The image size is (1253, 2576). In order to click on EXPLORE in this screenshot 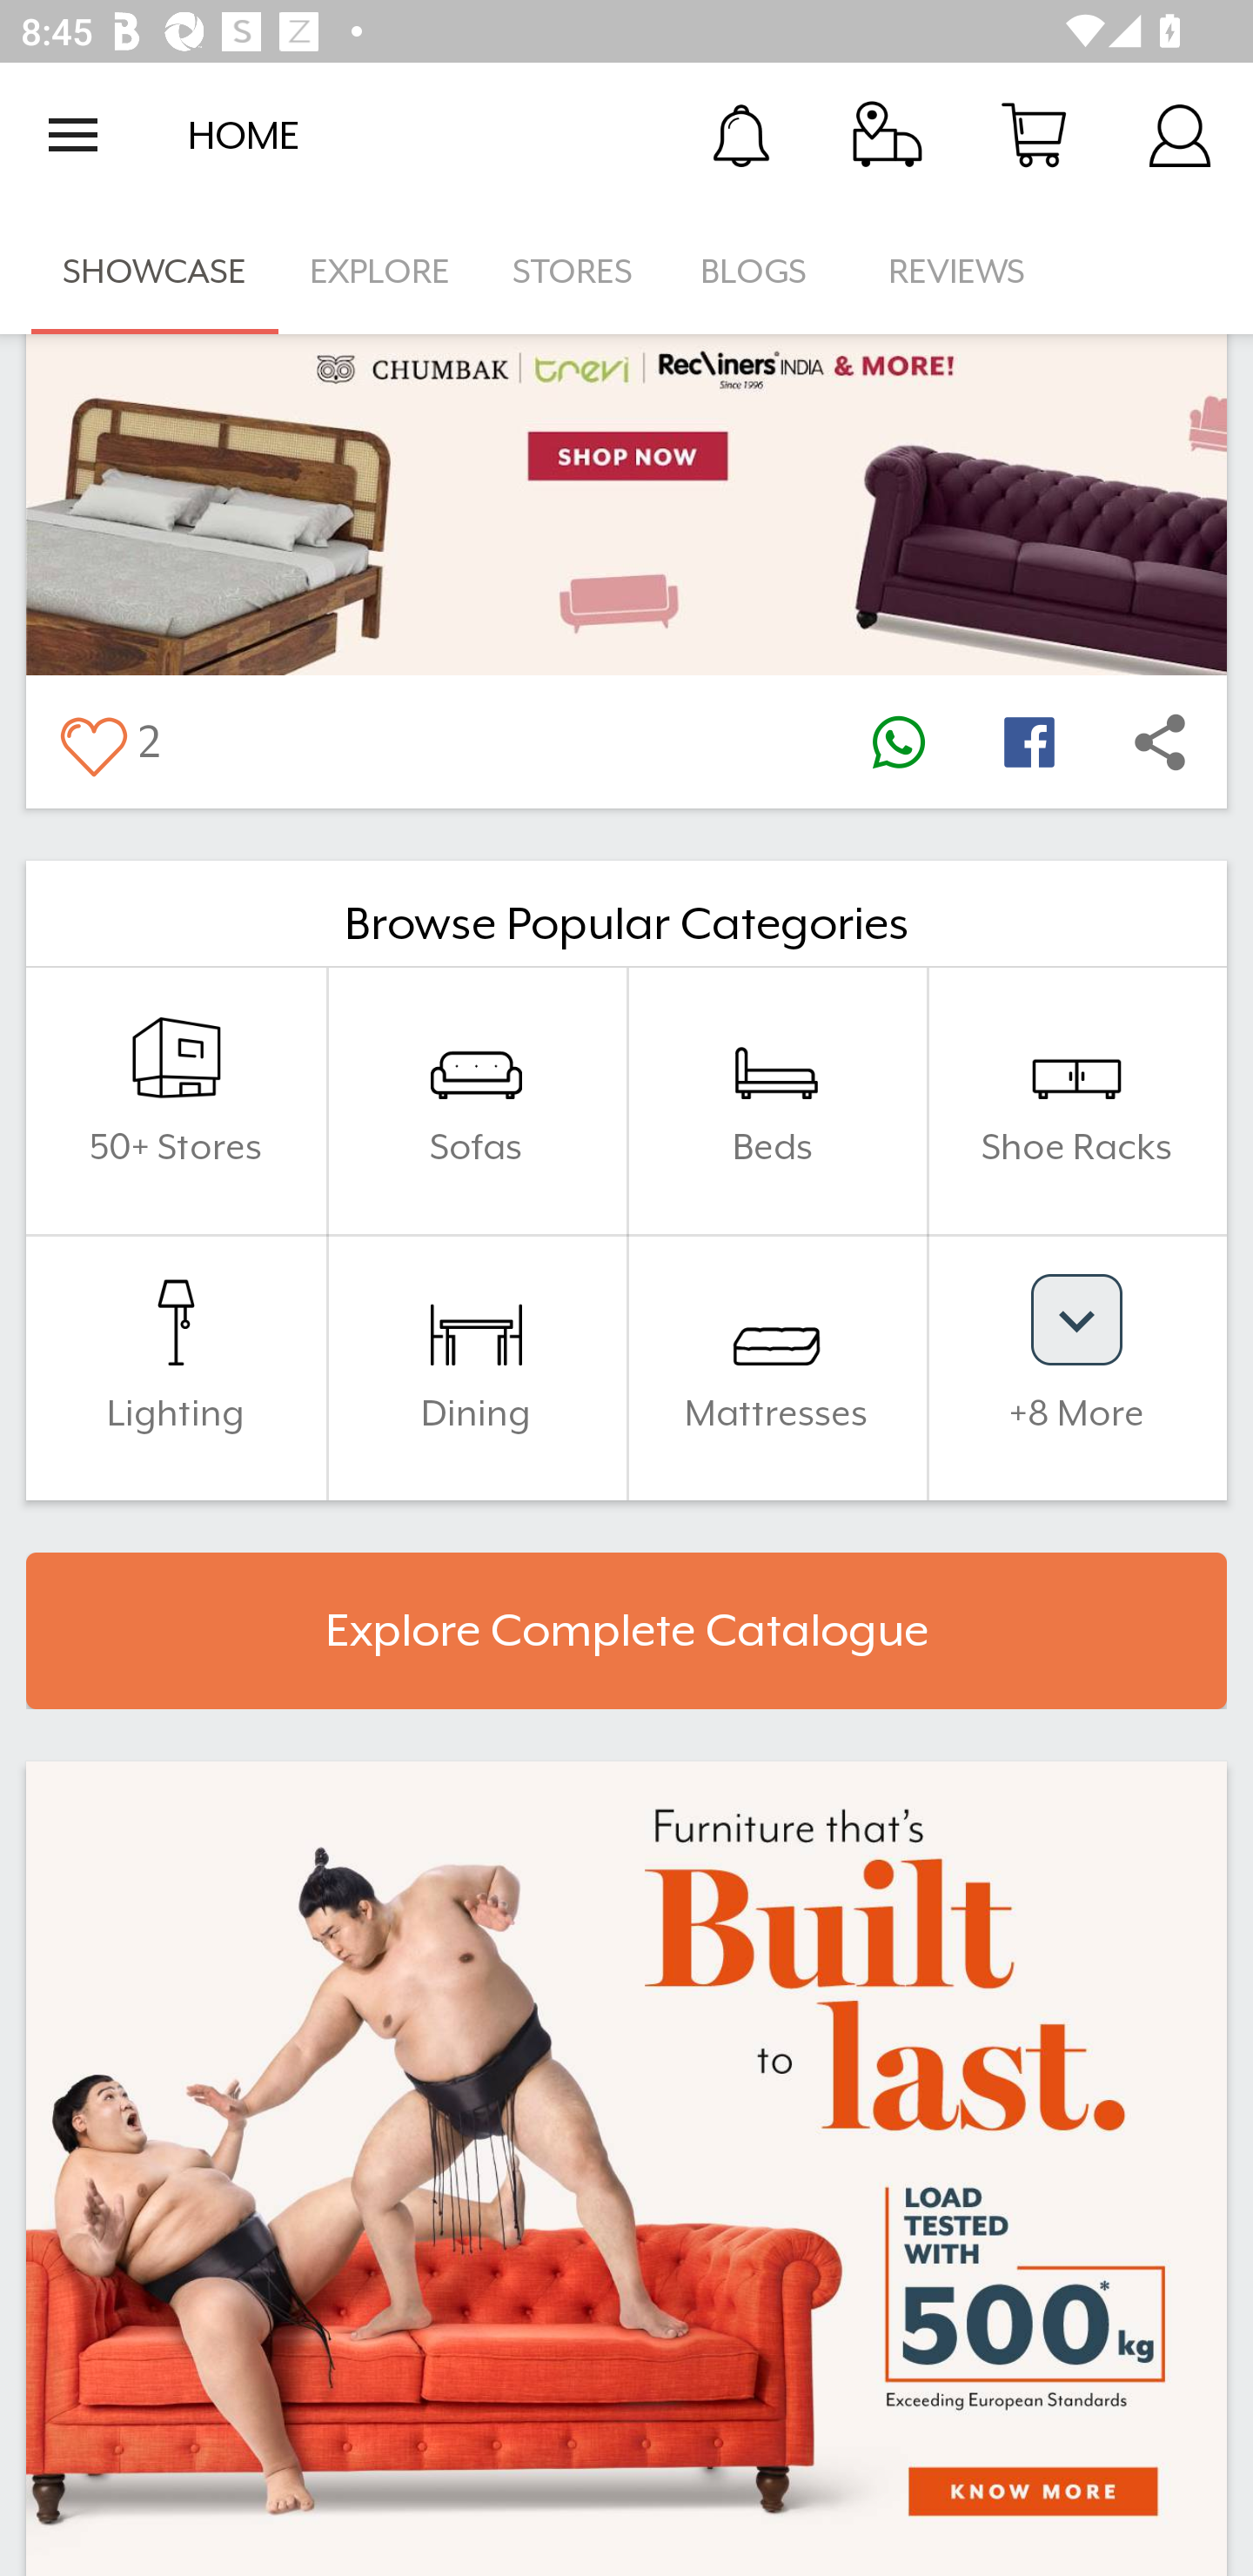, I will do `click(379, 272)`.